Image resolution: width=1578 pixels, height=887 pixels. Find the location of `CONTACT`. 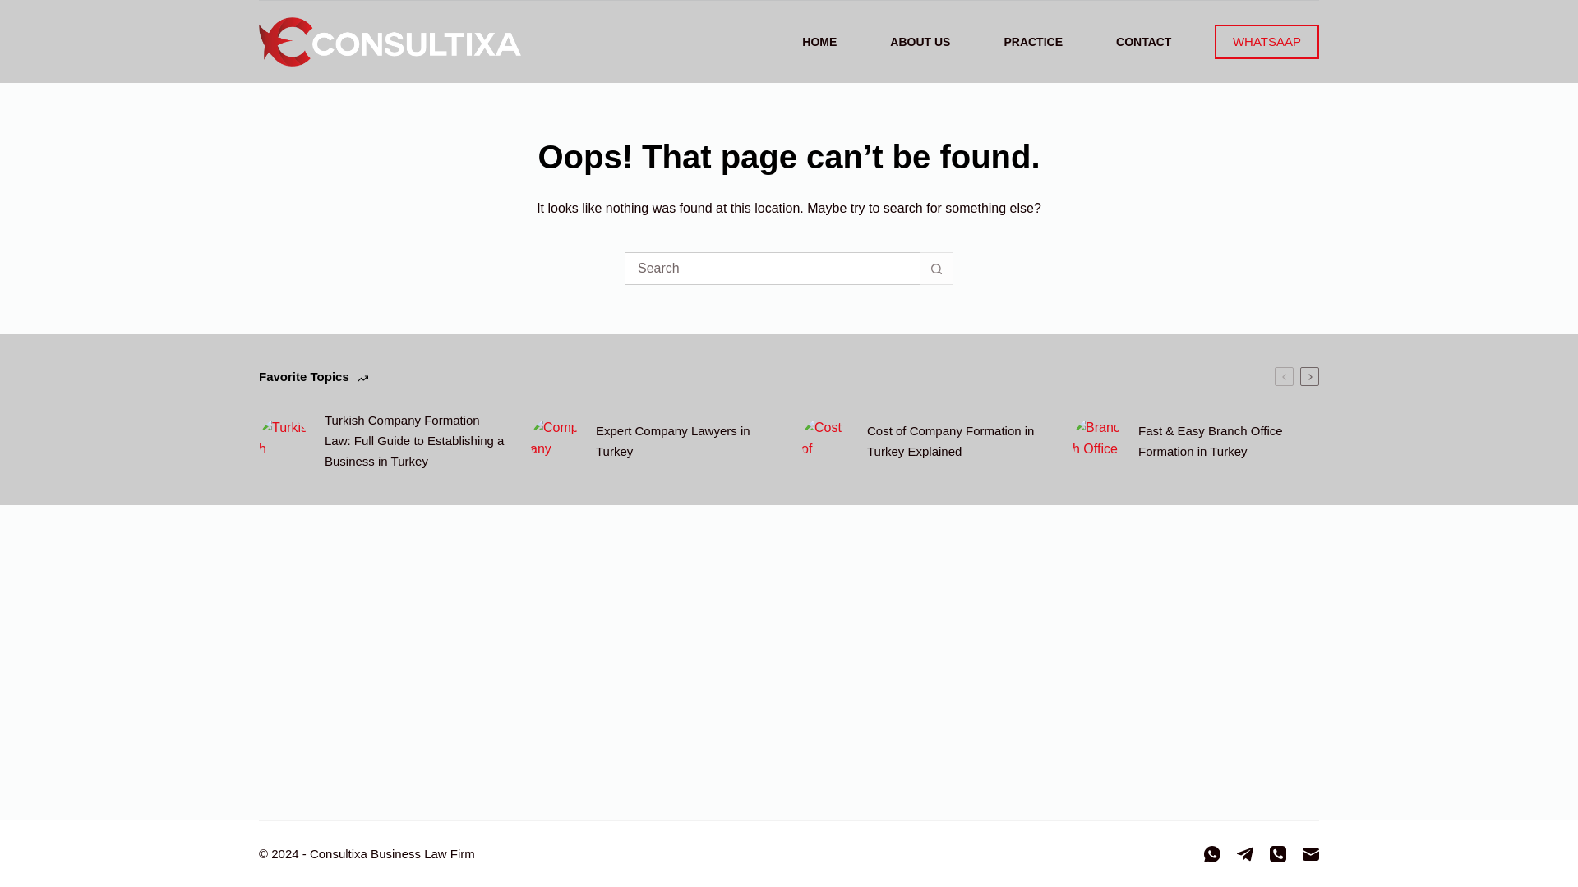

CONTACT is located at coordinates (1144, 42).